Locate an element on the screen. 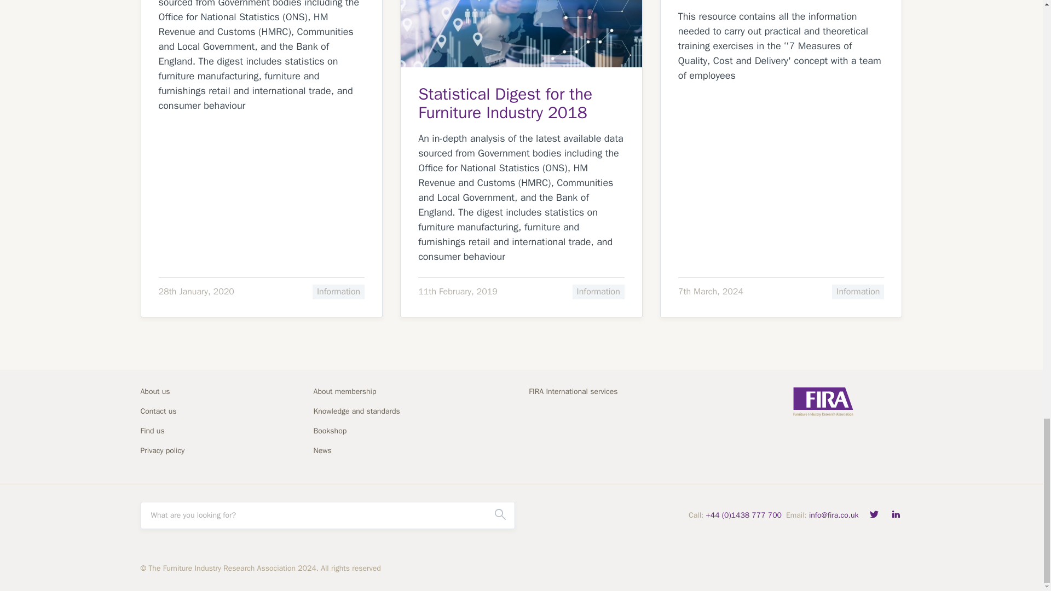 The width and height of the screenshot is (1051, 591). Visit the FIRA International services page is located at coordinates (581, 395).